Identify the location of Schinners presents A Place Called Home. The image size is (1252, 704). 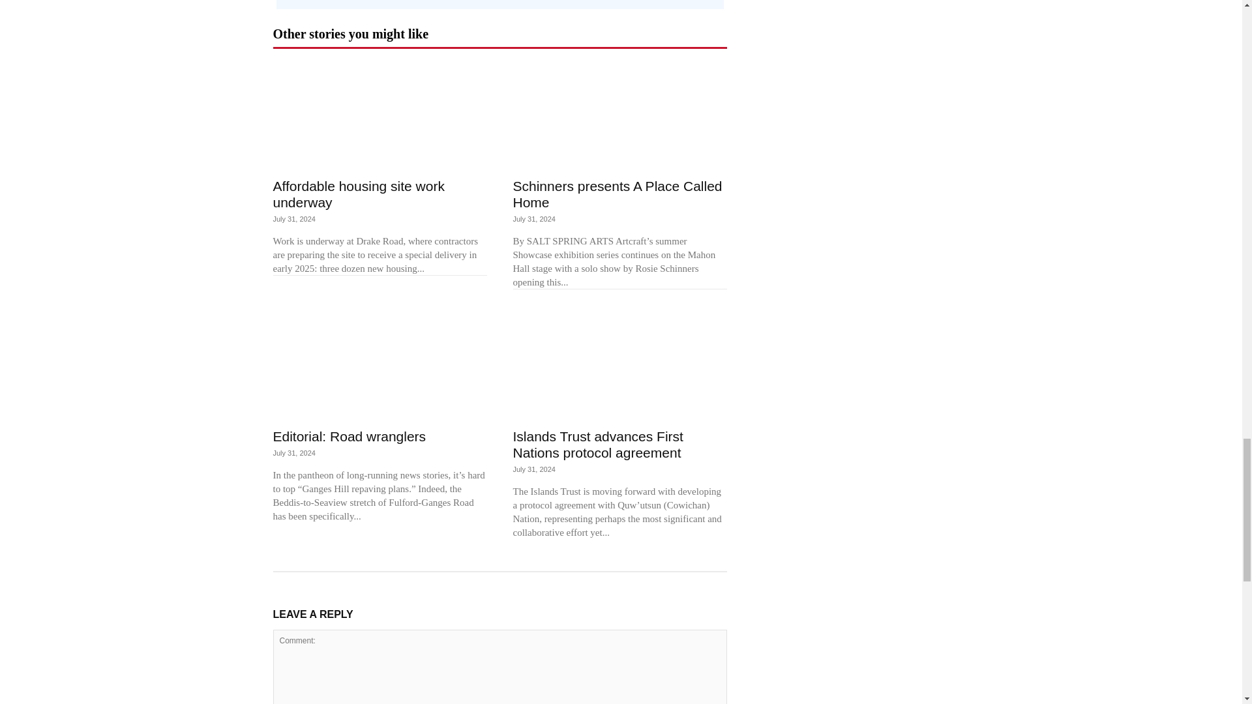
(617, 194).